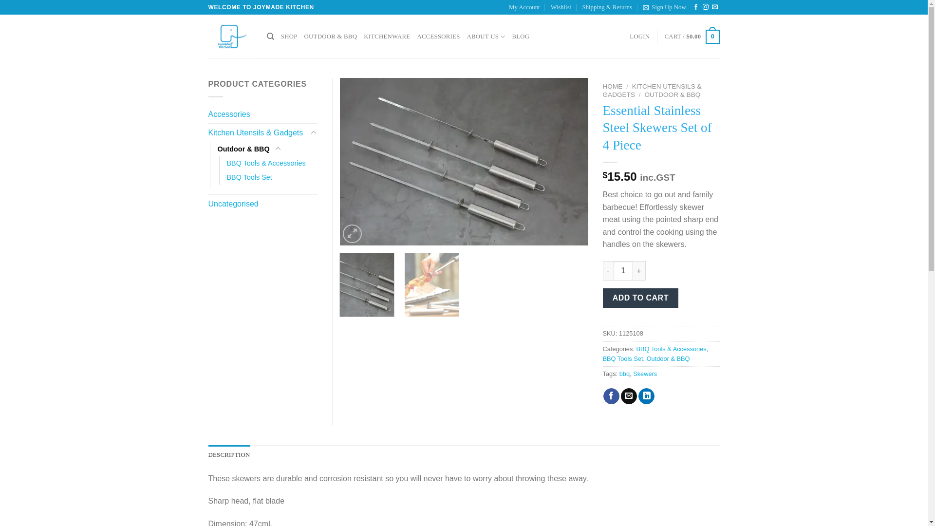 Image resolution: width=935 pixels, height=526 pixels. What do you see at coordinates (230, 37) in the screenshot?
I see `Joymade Kitchen - Welcome to visit and shop with us!` at bounding box center [230, 37].